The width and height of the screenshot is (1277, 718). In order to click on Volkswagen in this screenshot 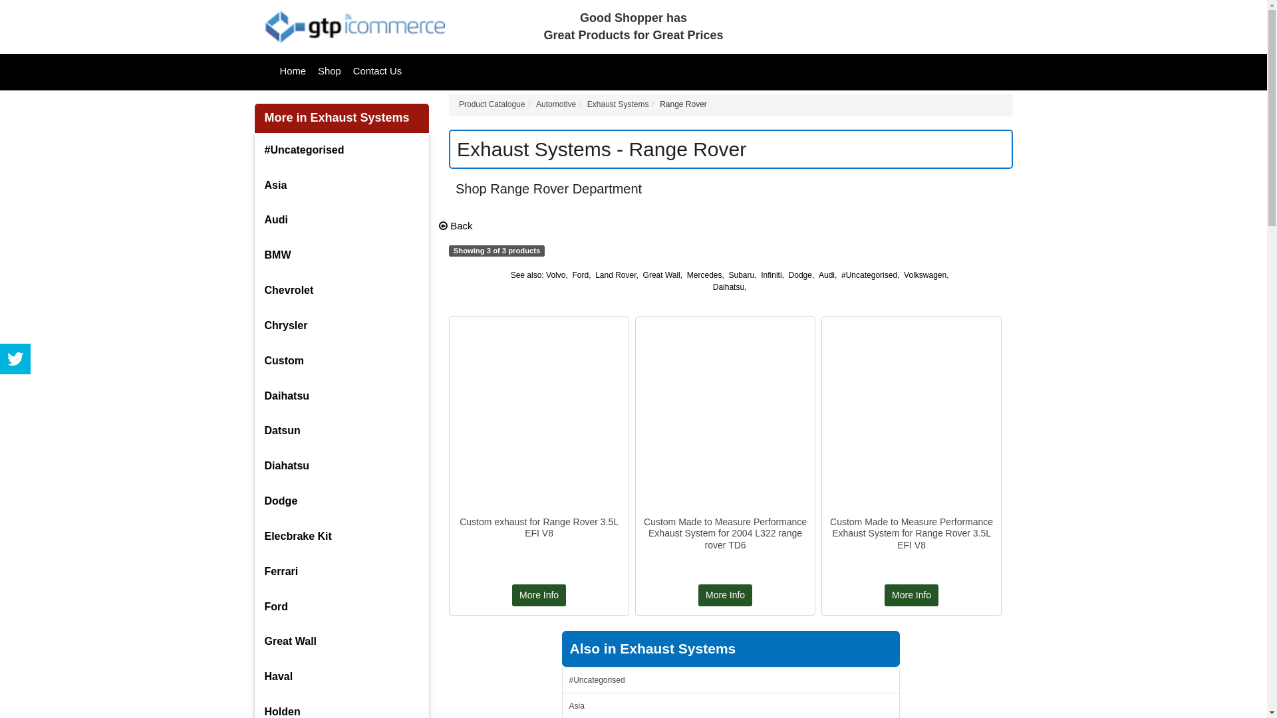, I will do `click(925, 275)`.